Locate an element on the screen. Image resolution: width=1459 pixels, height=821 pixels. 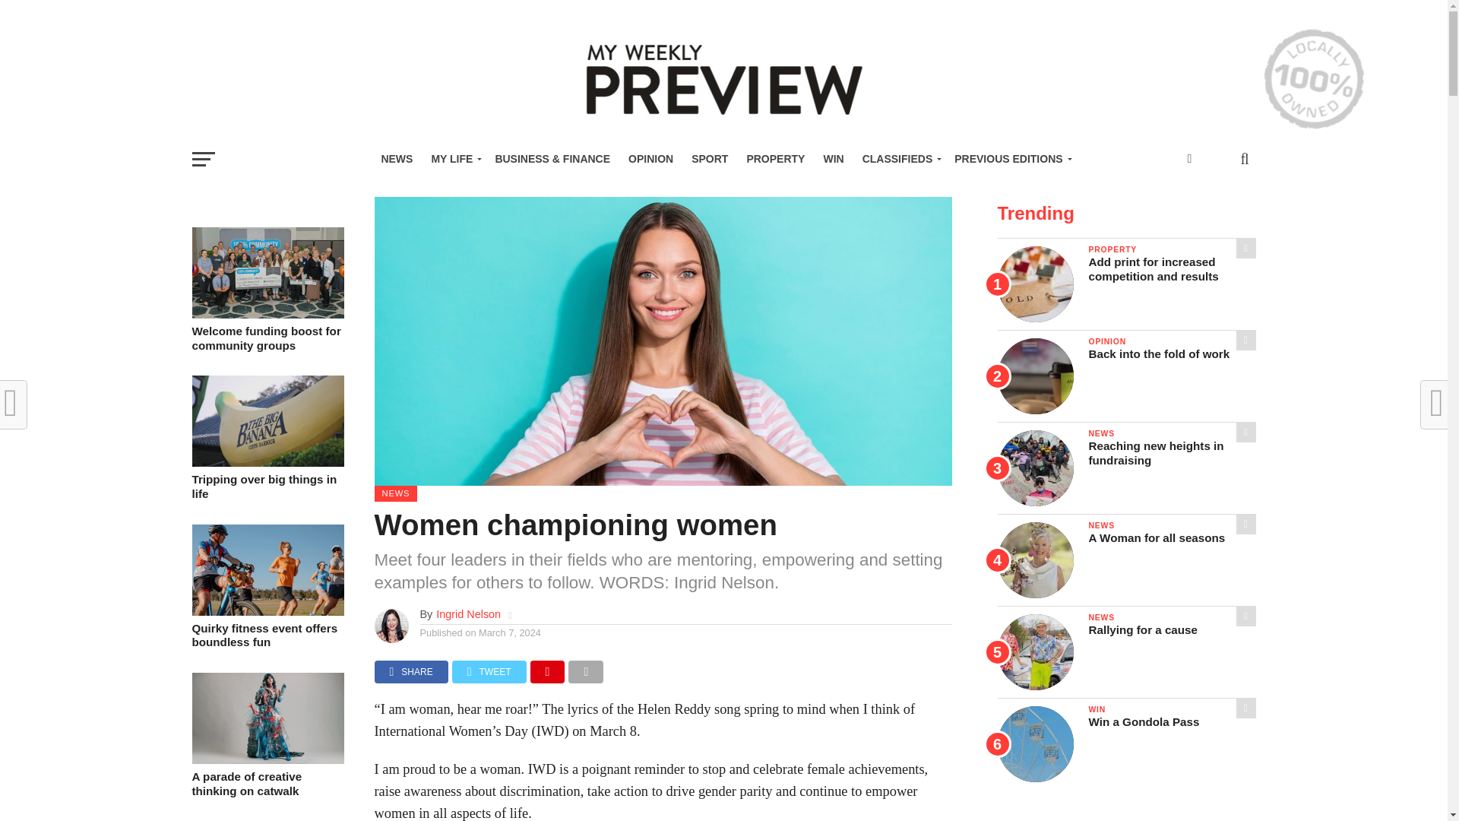
NEWS is located at coordinates (397, 158).